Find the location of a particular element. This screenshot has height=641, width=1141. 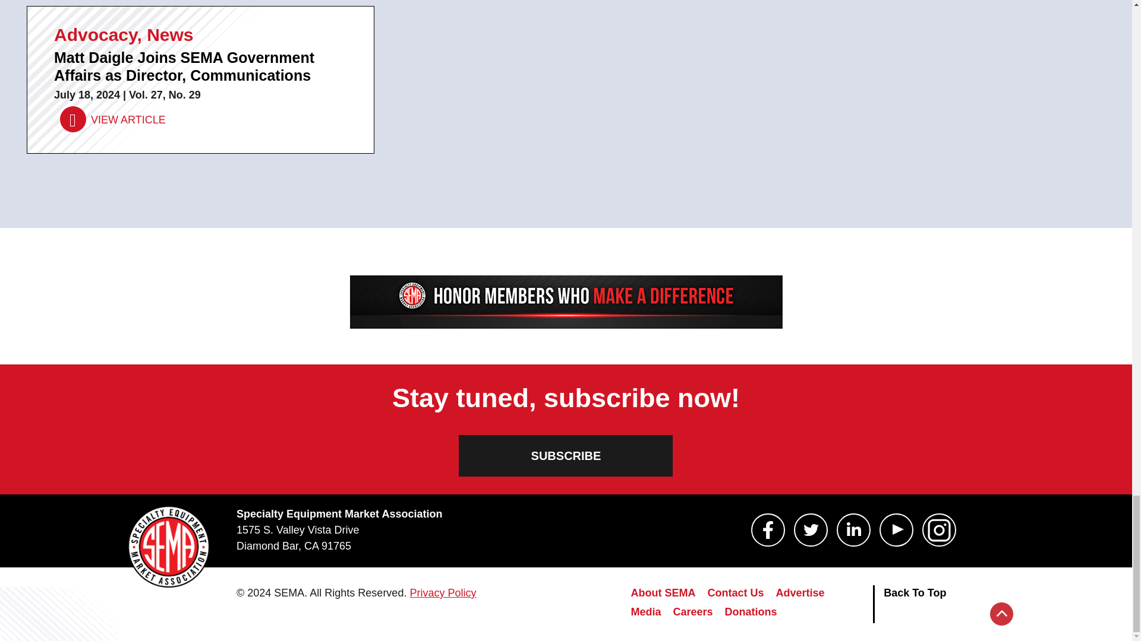

SEMA Twitter Link is located at coordinates (811, 530).